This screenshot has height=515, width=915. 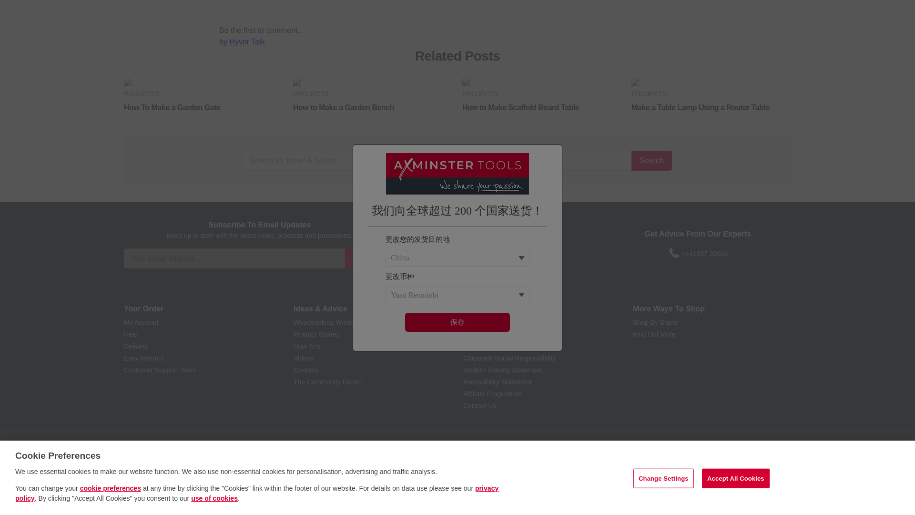 What do you see at coordinates (447, 254) in the screenshot?
I see `Facebook` at bounding box center [447, 254].